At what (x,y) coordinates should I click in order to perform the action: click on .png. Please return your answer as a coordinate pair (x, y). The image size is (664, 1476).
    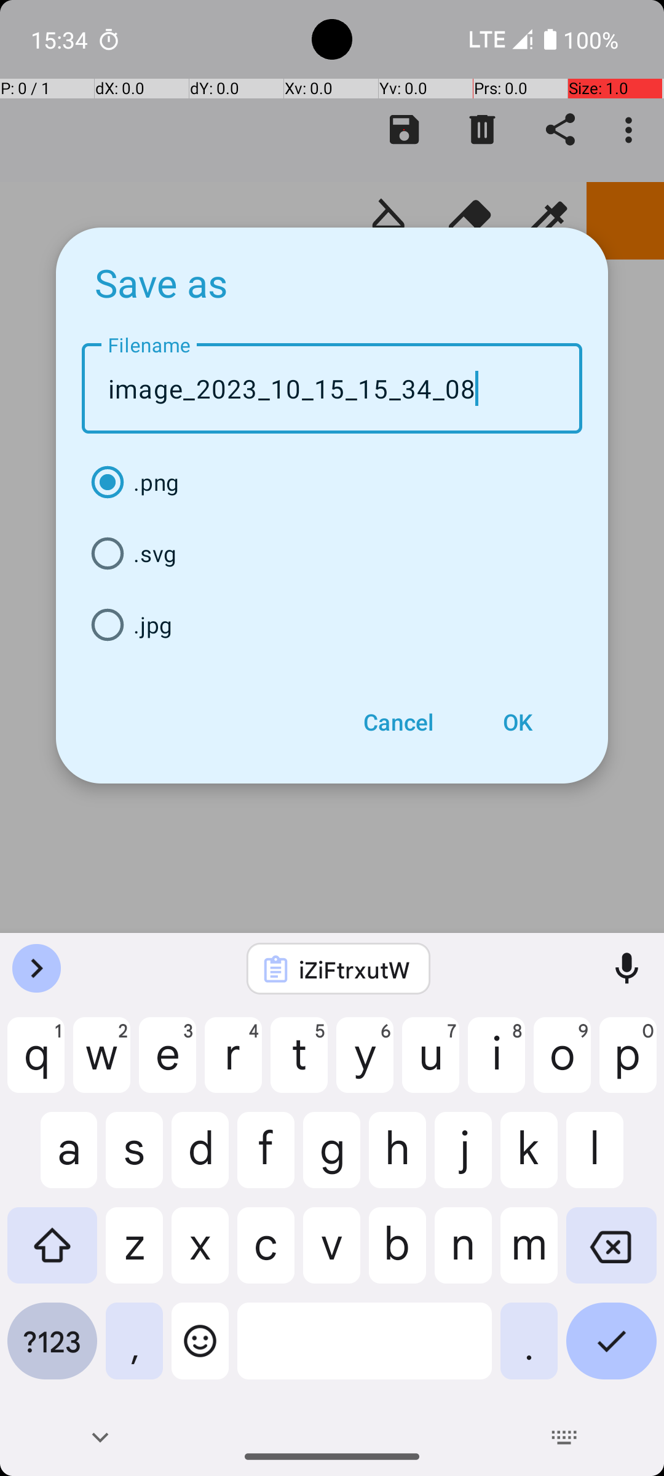
    Looking at the image, I should click on (332, 482).